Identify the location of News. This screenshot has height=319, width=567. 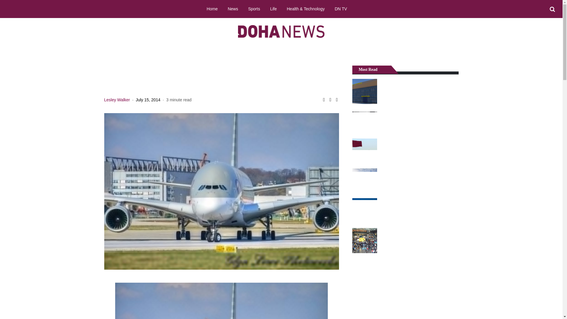
(233, 9).